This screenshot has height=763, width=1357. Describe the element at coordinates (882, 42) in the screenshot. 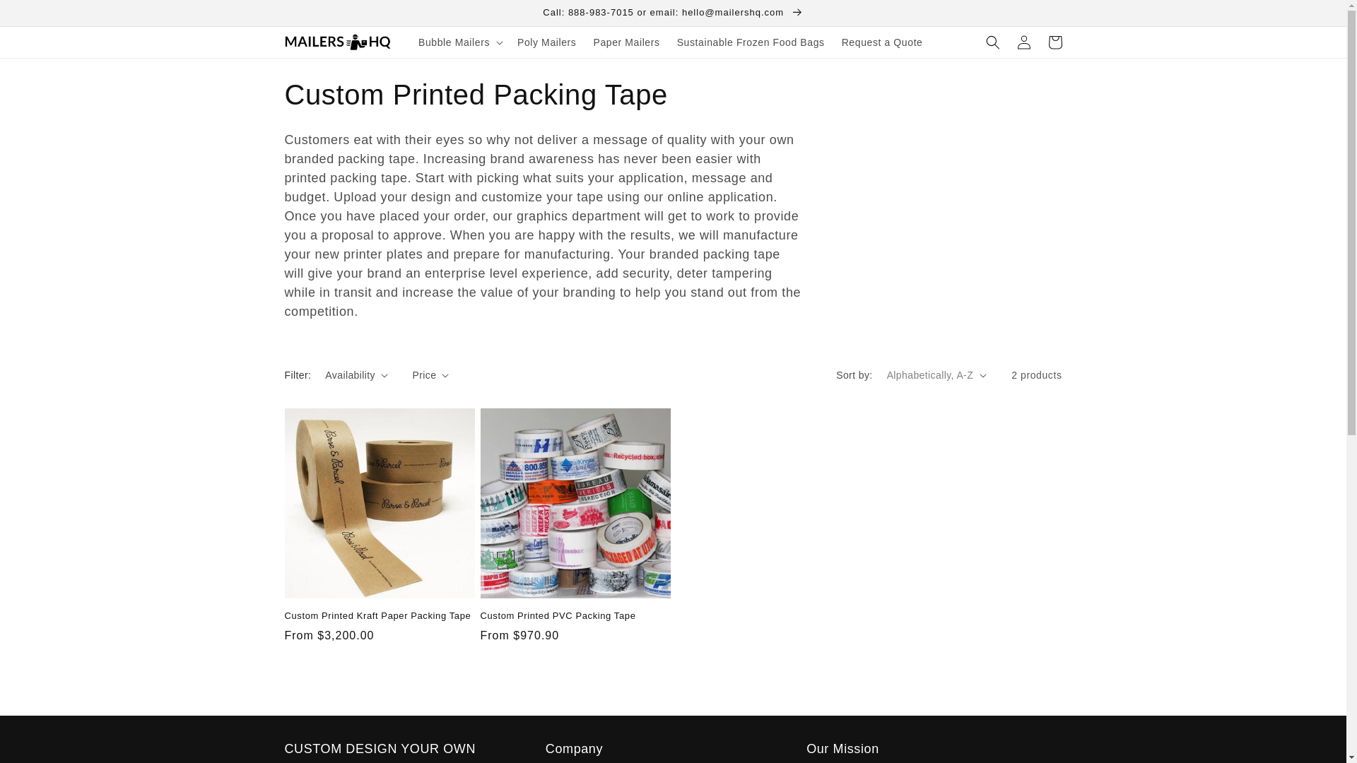

I see `Request a Quote` at that location.